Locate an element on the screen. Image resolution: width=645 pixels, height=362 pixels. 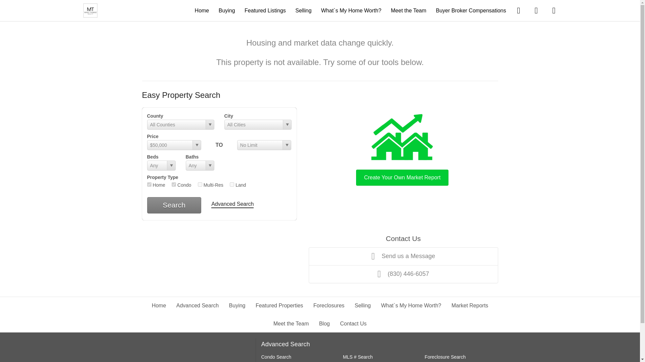
Create Your Own Market Report is located at coordinates (402, 148).